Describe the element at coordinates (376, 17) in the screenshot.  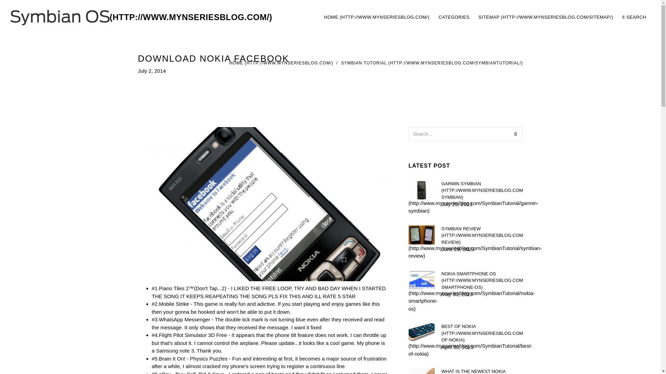
I see `HOME` at that location.